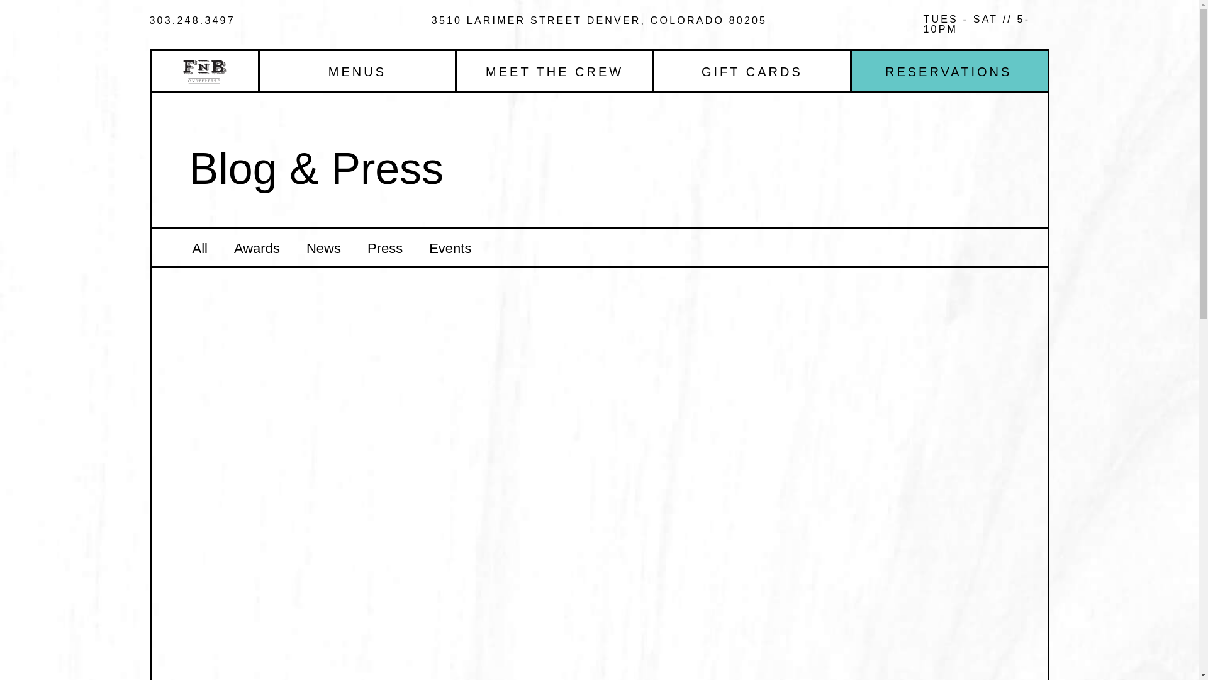  I want to click on MEET THE CREW, so click(554, 71).